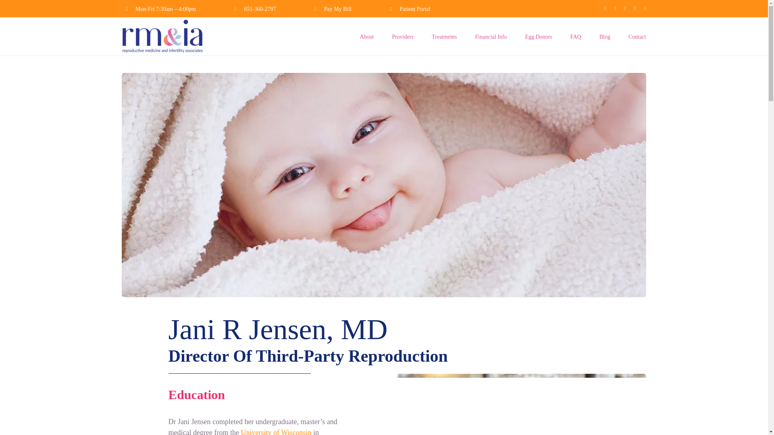  What do you see at coordinates (276, 432) in the screenshot?
I see `University of Wisconsin` at bounding box center [276, 432].